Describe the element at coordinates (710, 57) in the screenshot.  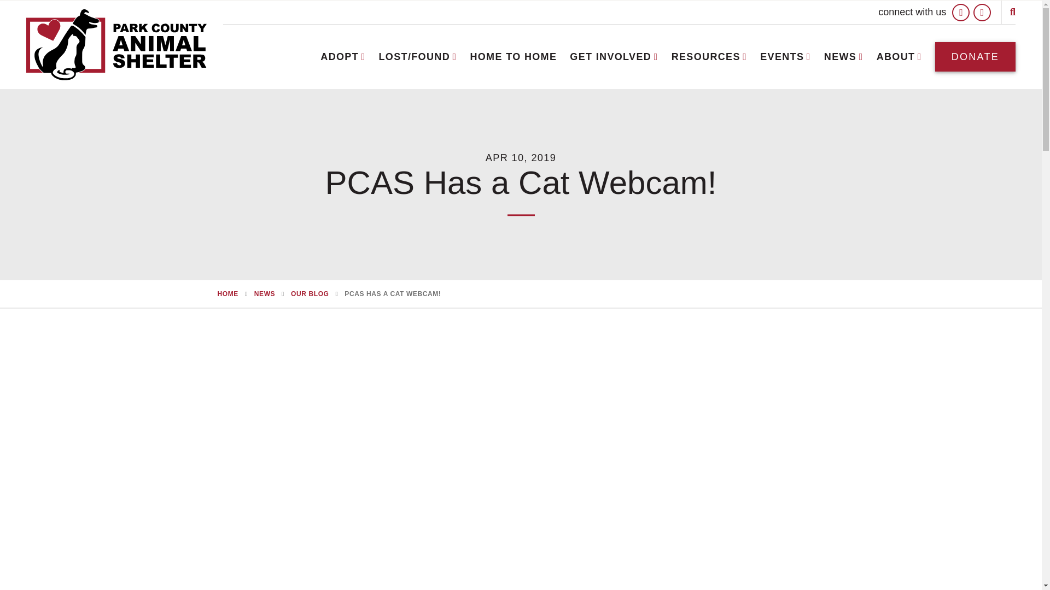
I see `RESOURCES` at that location.